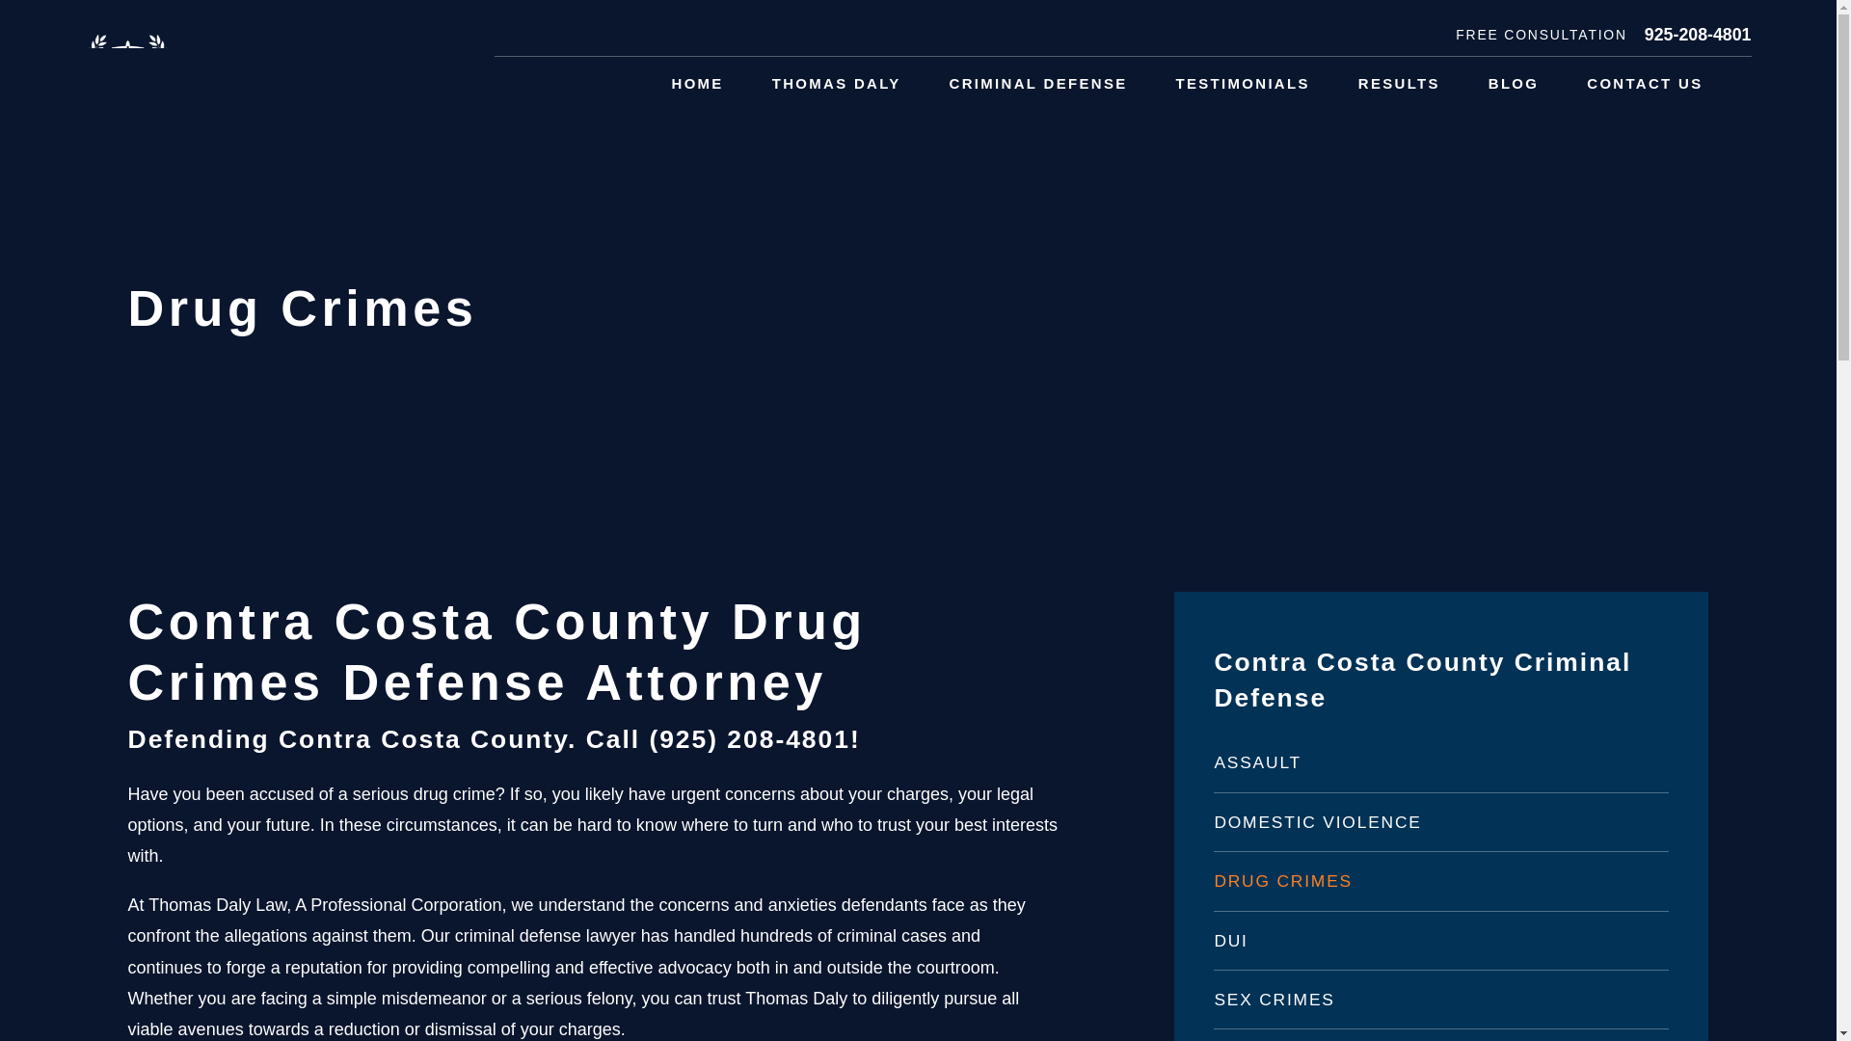 The width and height of the screenshot is (1851, 1041). I want to click on HOME, so click(696, 84).